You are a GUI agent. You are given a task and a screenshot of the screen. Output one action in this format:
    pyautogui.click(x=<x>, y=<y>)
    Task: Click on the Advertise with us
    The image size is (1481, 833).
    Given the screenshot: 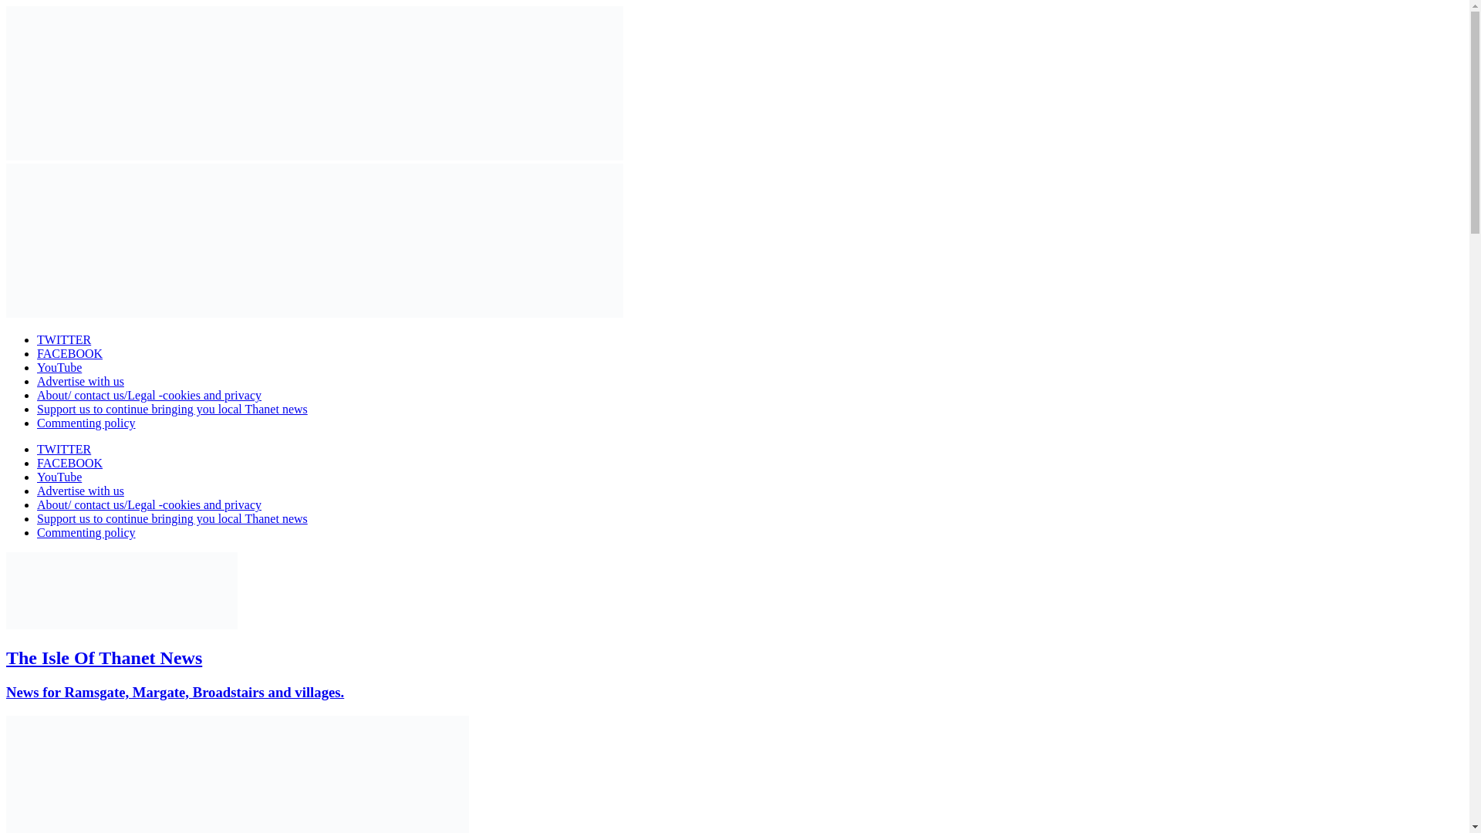 What is the action you would take?
    pyautogui.click(x=80, y=491)
    